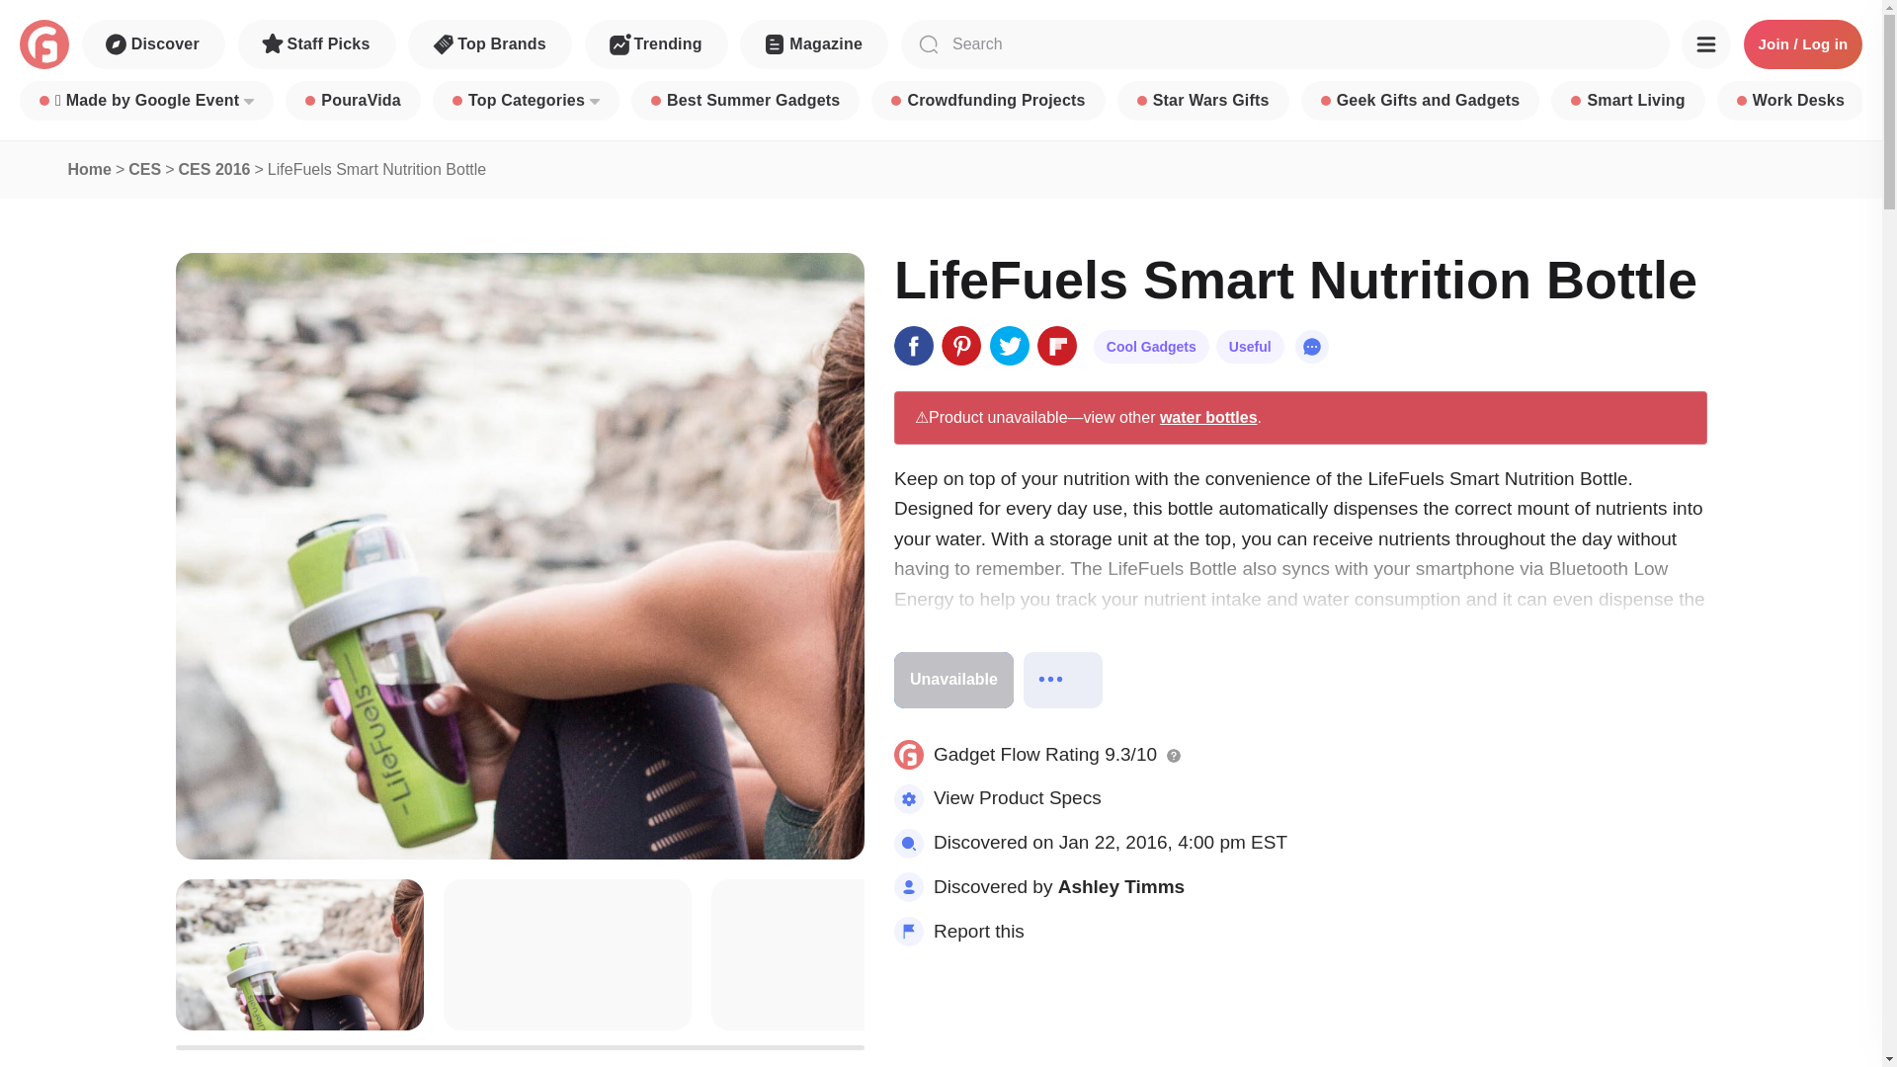 The height and width of the screenshot is (1067, 1897). What do you see at coordinates (987, 101) in the screenshot?
I see `Crowdfunding Projects` at bounding box center [987, 101].